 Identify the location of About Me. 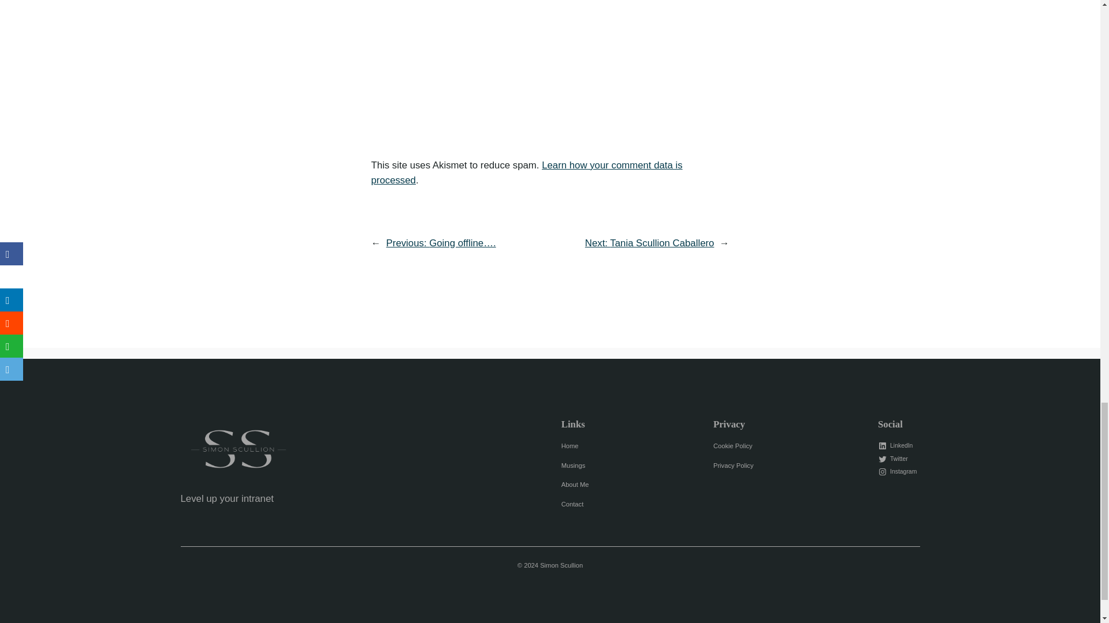
(575, 485).